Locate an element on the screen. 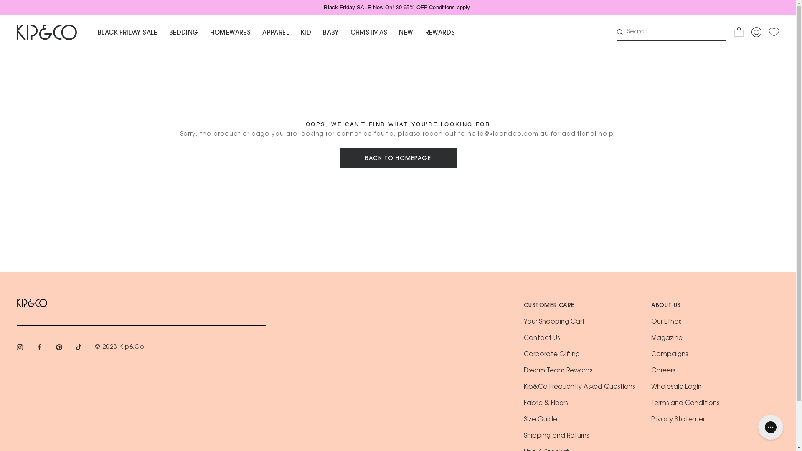 This screenshot has height=451, width=802. Dream Team Rewards is located at coordinates (558, 371).